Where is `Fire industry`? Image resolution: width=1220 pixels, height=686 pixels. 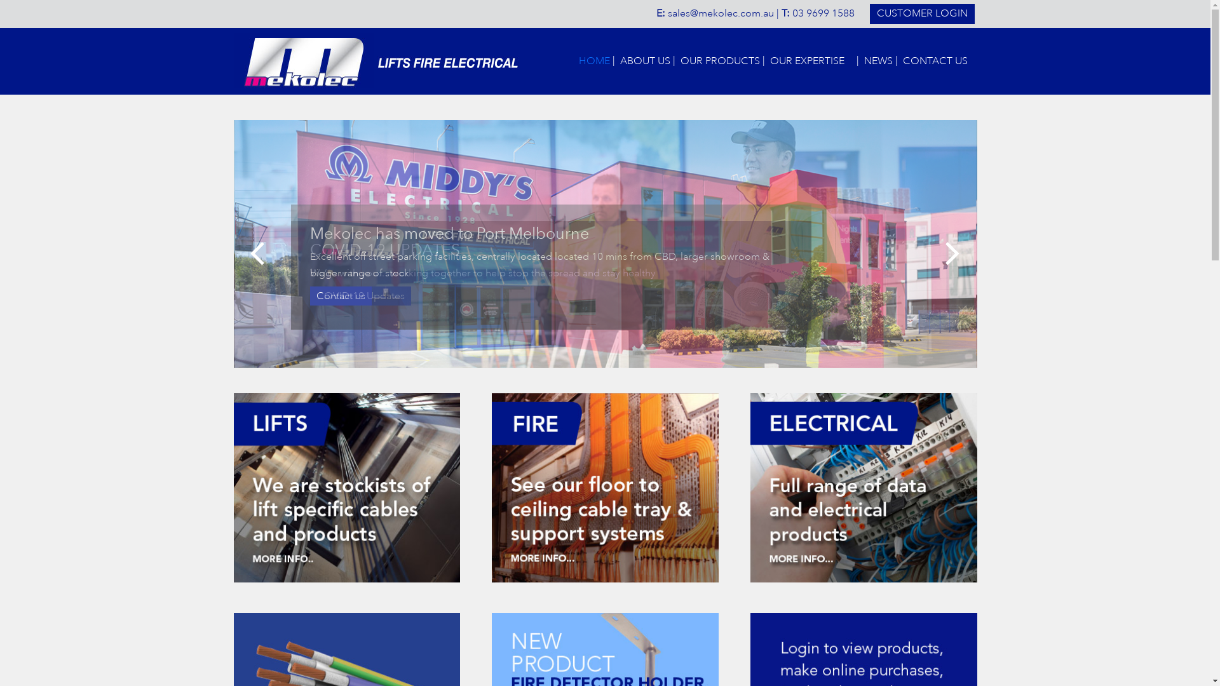
Fire industry is located at coordinates (605, 579).